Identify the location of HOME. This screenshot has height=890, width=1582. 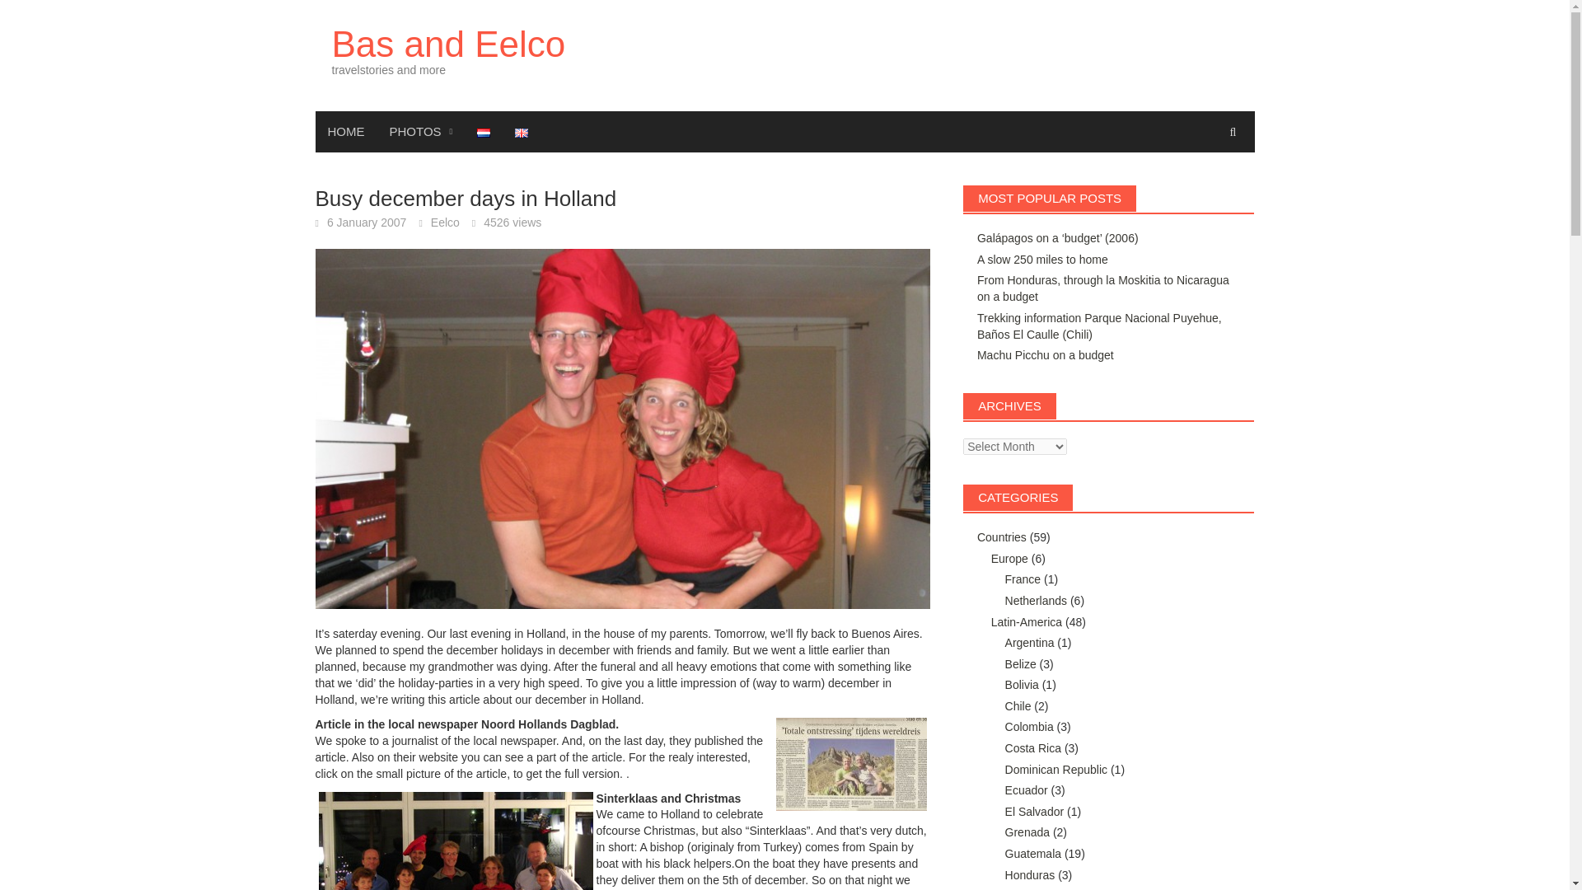
(345, 132).